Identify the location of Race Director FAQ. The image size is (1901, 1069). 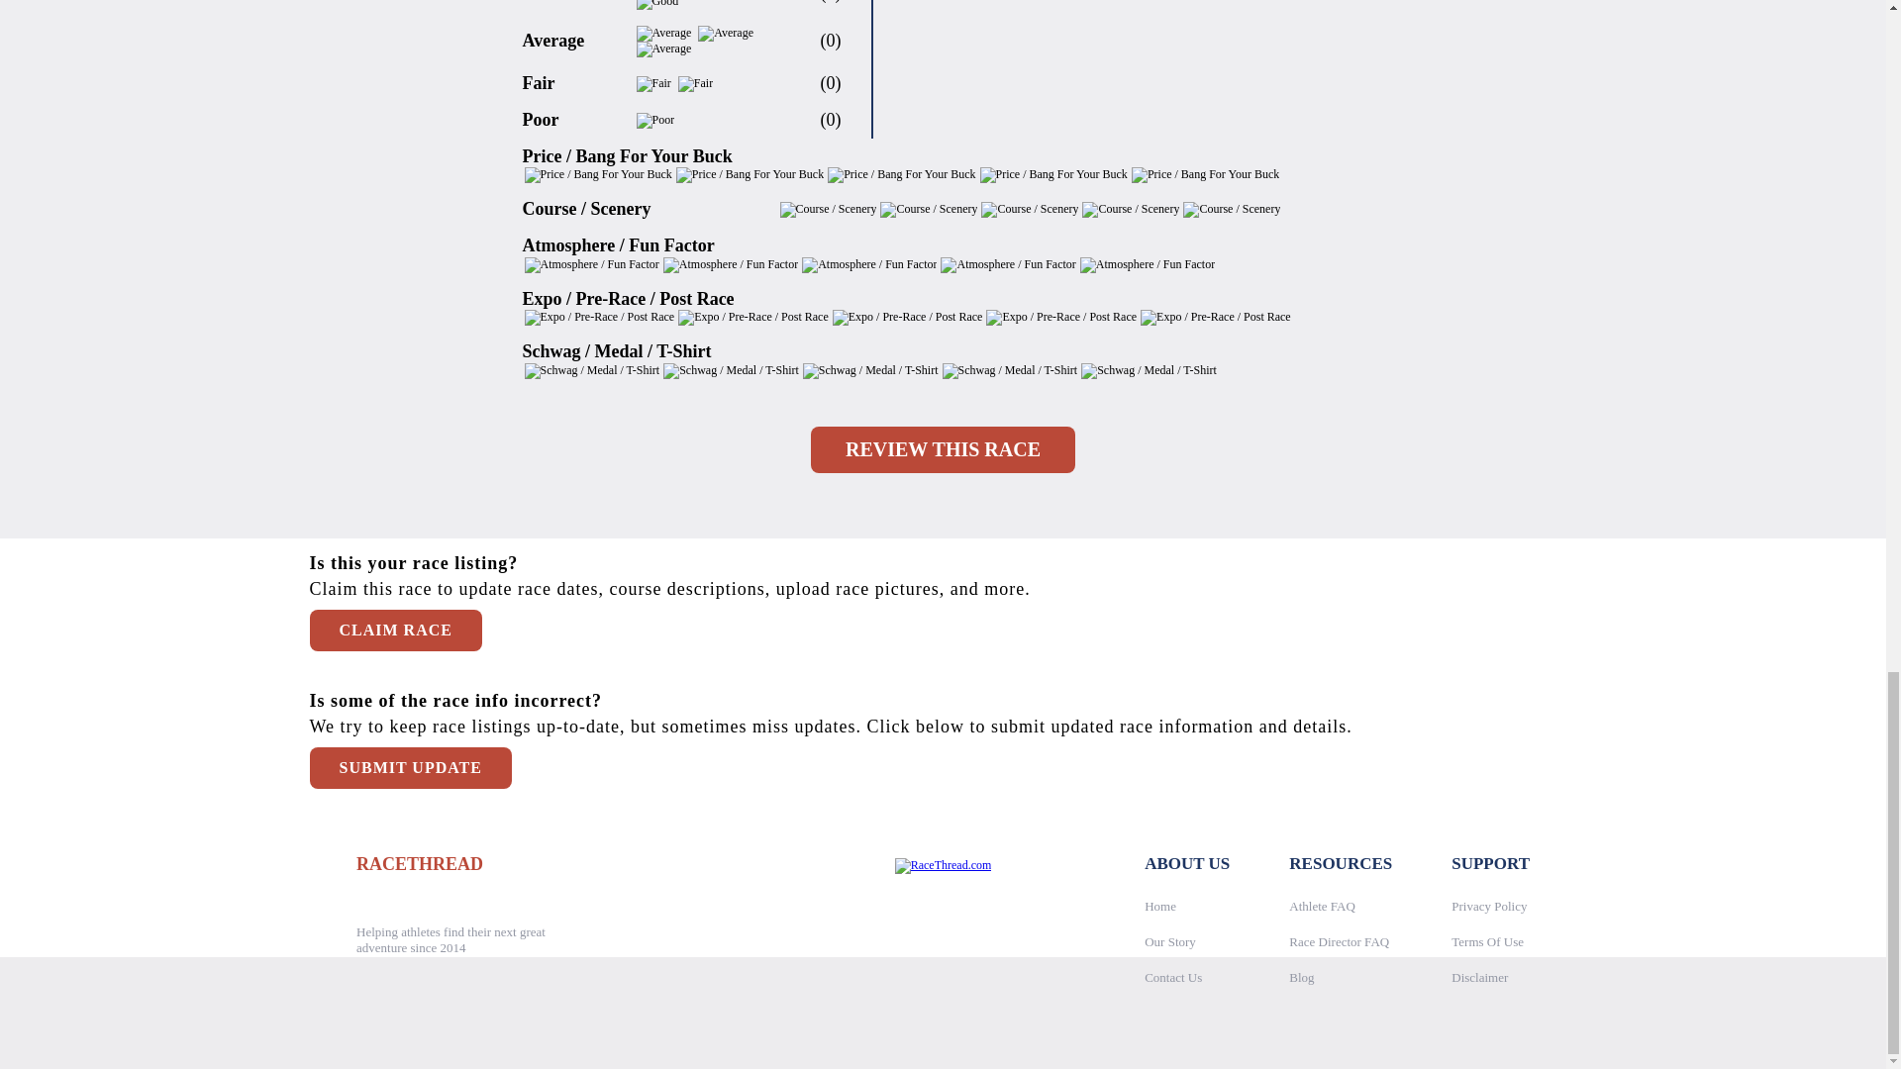
(1339, 941).